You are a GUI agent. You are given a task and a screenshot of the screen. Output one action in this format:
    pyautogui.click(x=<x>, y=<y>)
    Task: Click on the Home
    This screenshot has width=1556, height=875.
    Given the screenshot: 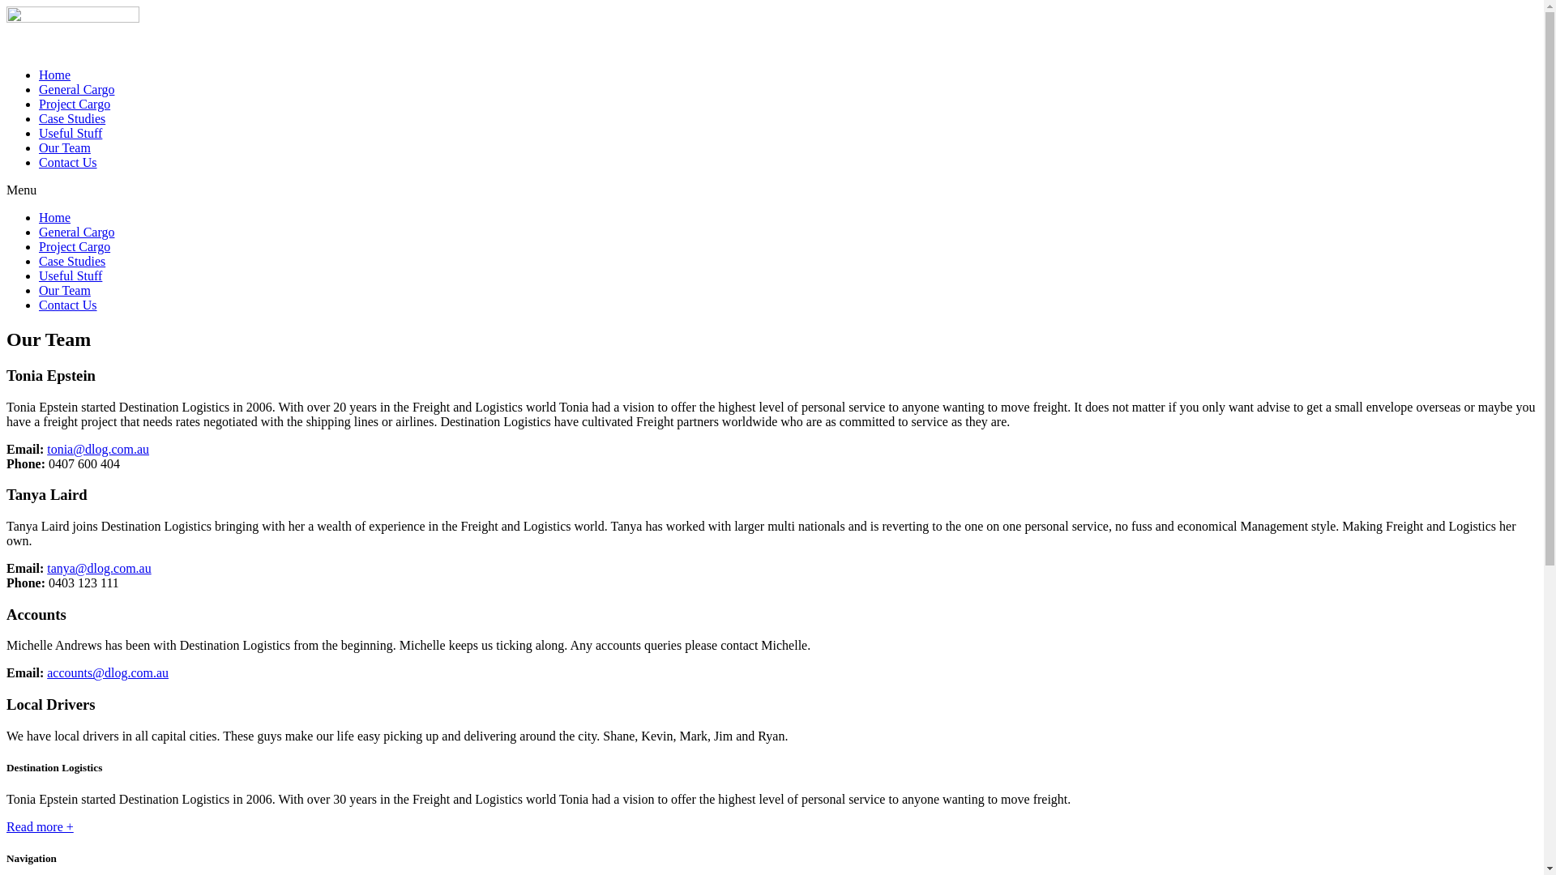 What is the action you would take?
    pyautogui.click(x=55, y=217)
    